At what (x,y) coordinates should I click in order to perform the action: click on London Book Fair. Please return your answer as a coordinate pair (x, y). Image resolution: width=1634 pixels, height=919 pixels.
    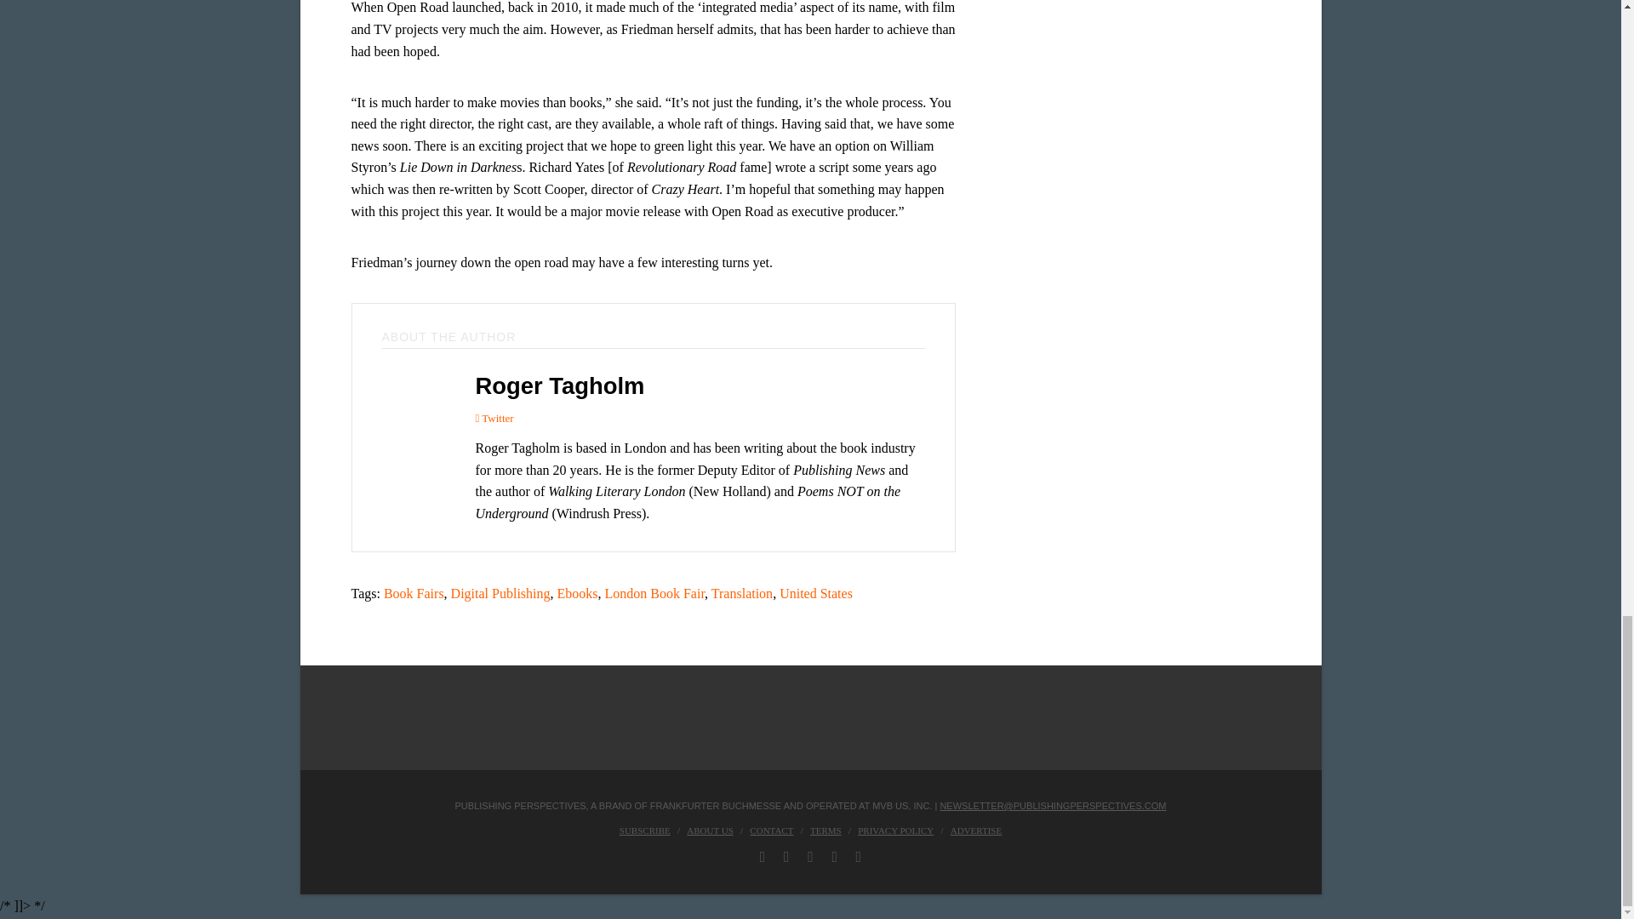
    Looking at the image, I should click on (655, 594).